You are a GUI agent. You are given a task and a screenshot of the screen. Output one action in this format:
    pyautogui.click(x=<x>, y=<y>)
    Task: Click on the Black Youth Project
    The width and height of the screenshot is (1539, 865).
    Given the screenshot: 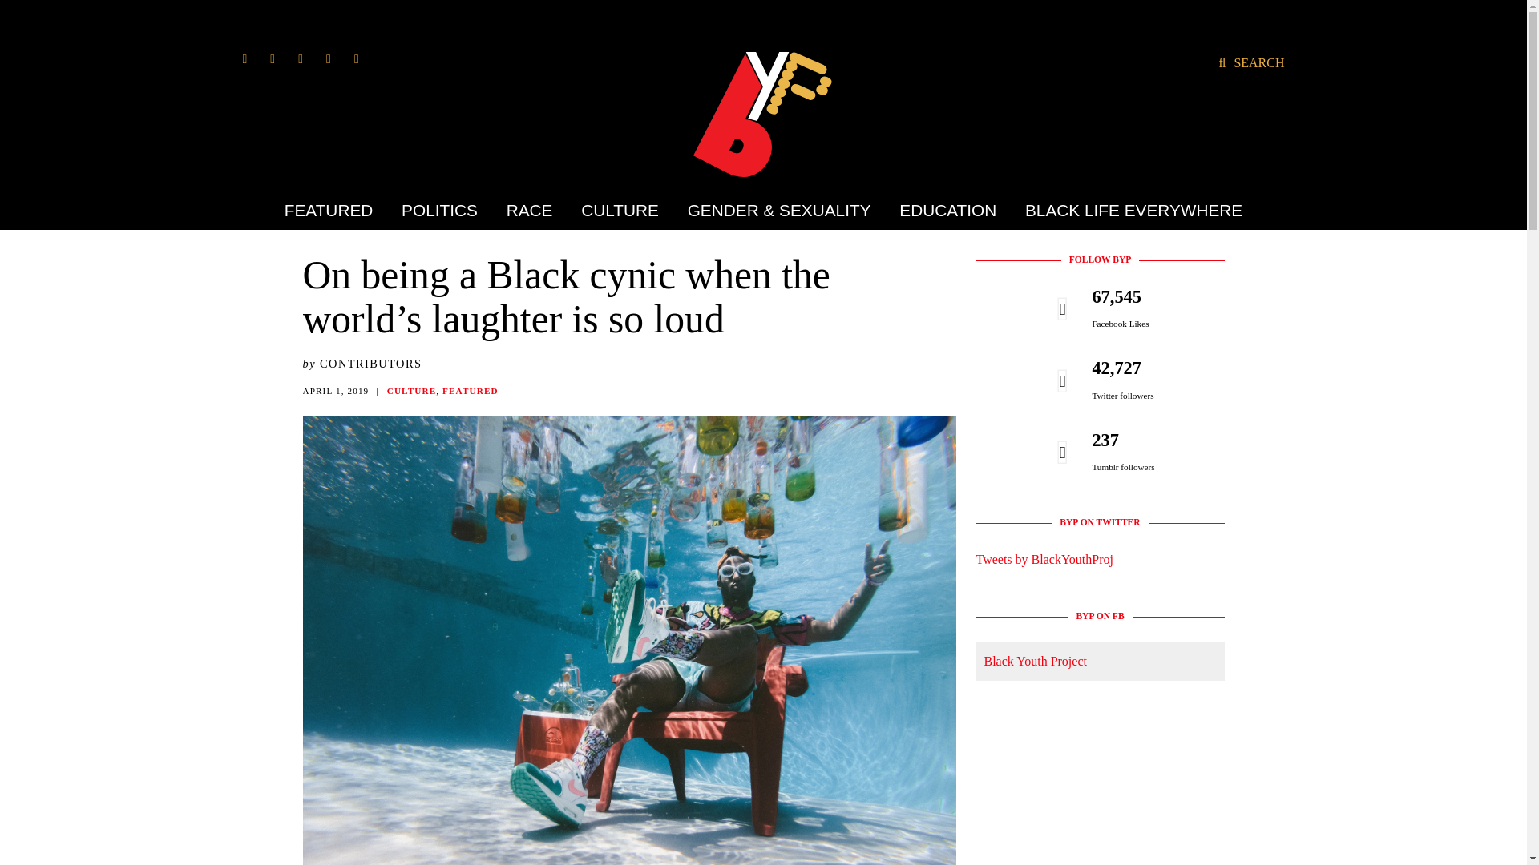 What is the action you would take?
    pyautogui.click(x=1036, y=660)
    